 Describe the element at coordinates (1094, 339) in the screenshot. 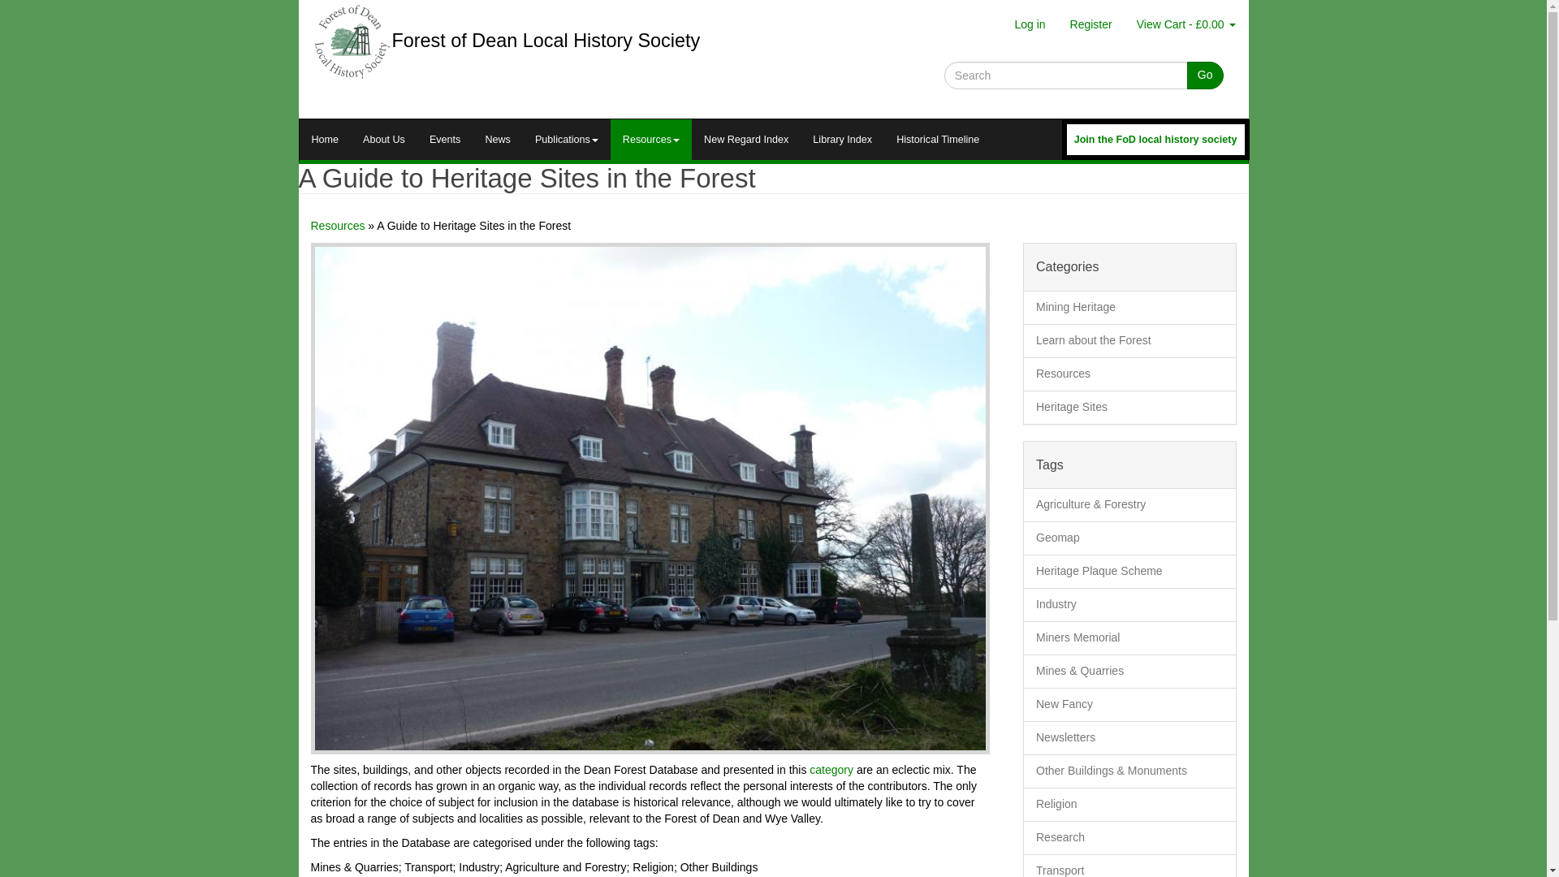

I see `Learn about the Forest` at that location.